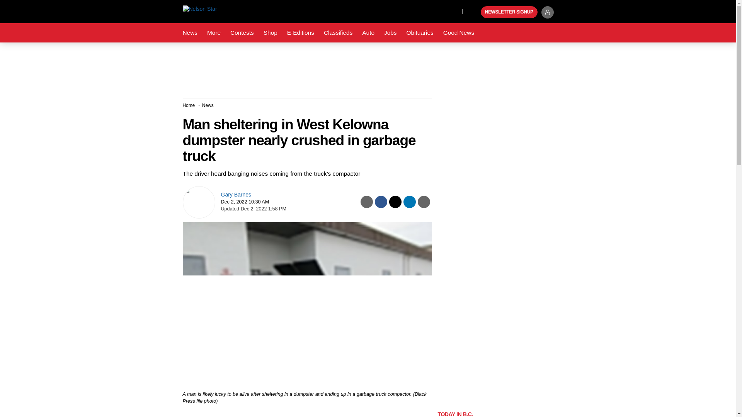 The image size is (742, 417). I want to click on Black Press Media, so click(474, 12).